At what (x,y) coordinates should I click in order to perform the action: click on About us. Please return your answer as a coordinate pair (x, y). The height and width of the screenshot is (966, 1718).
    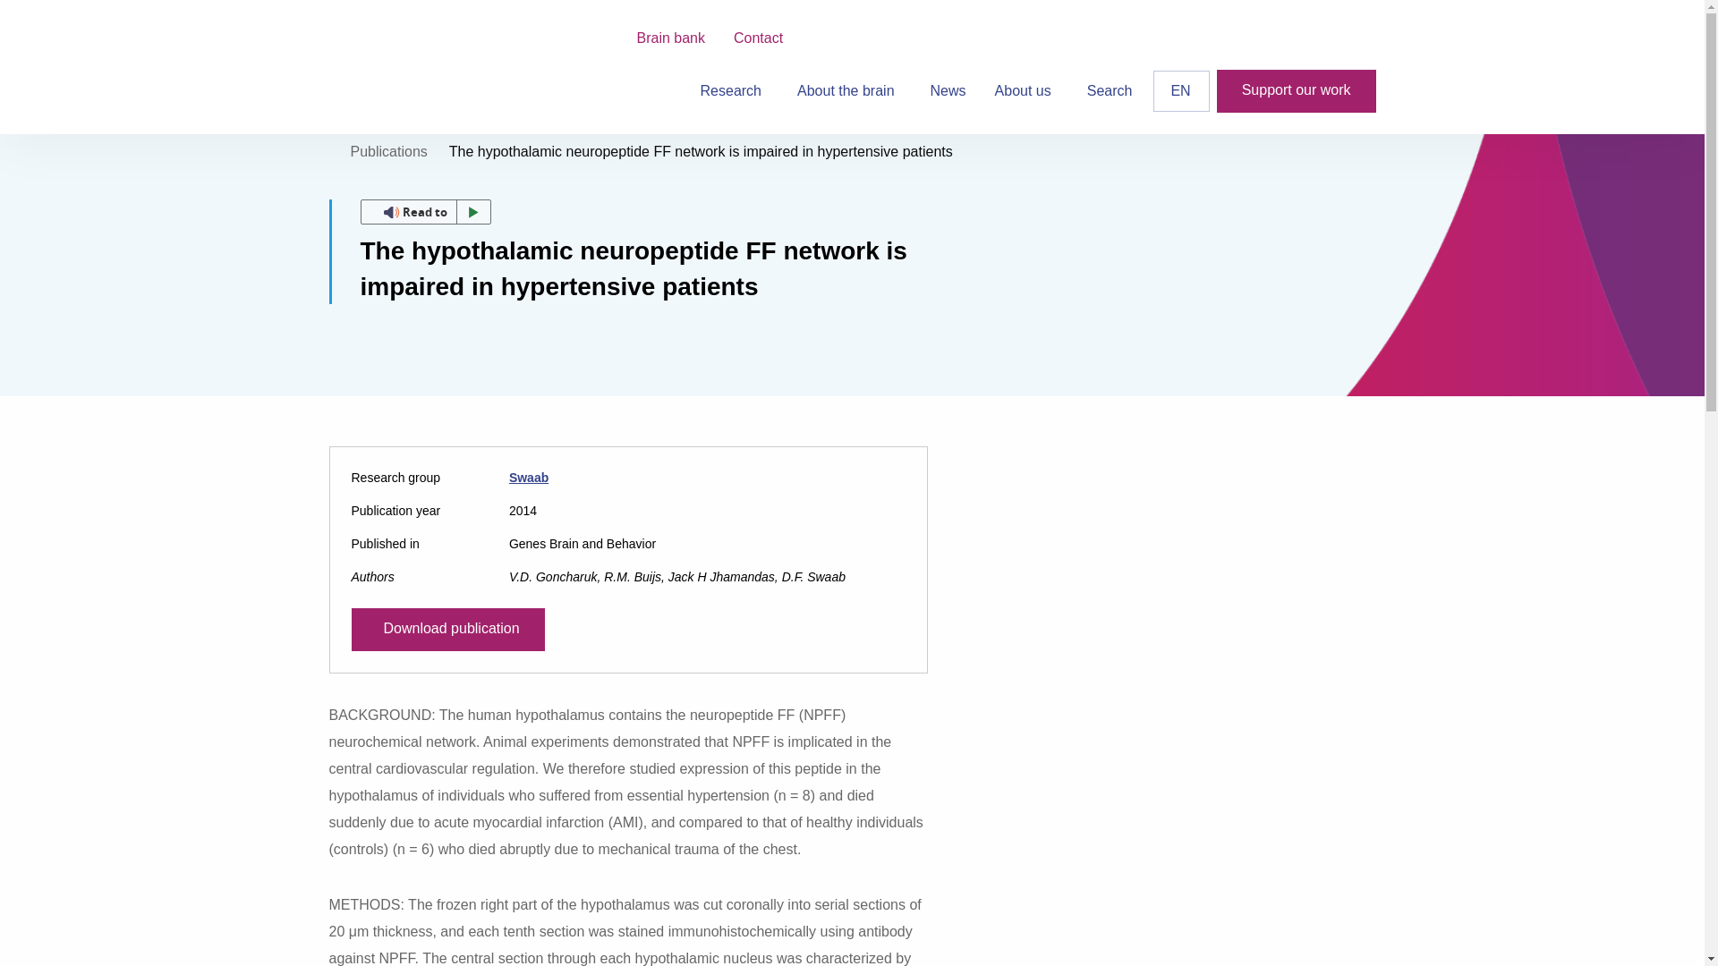
    Looking at the image, I should click on (1026, 91).